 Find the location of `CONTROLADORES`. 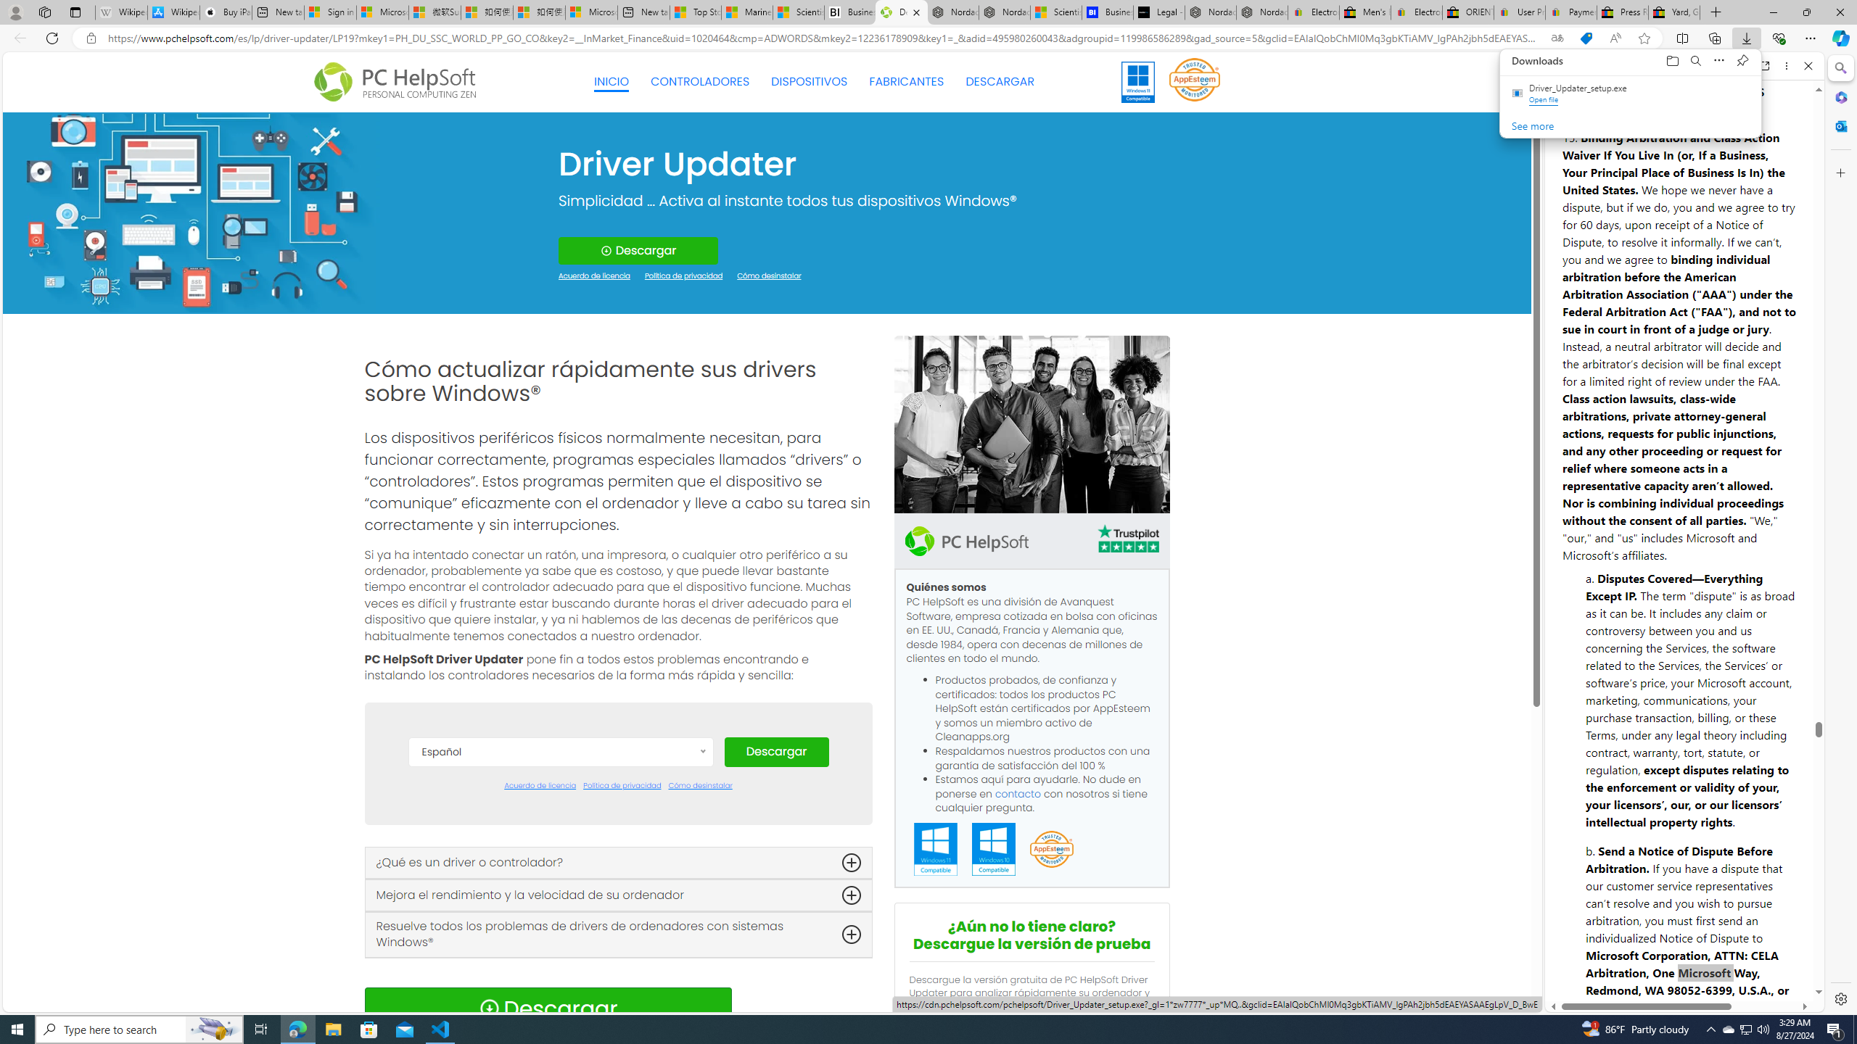

CONTROLADORES is located at coordinates (700, 82).